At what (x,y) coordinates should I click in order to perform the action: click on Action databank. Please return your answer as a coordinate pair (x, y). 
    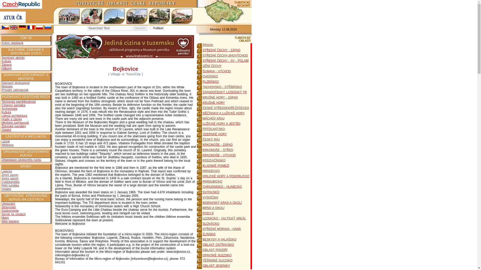
    Looking at the image, I should click on (12, 43).